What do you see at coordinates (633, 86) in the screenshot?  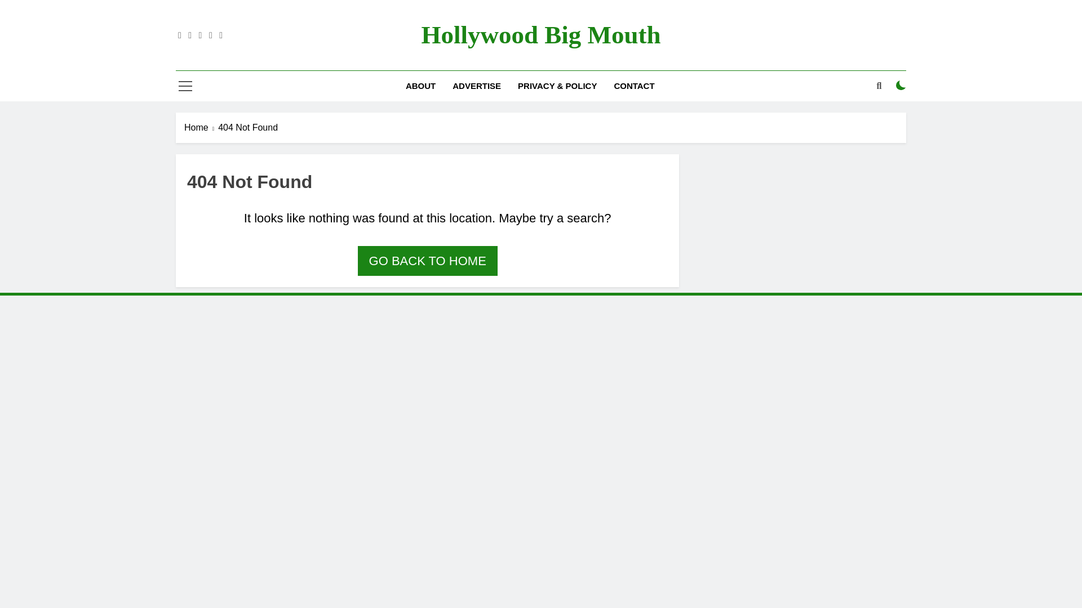 I see `CONTACT` at bounding box center [633, 86].